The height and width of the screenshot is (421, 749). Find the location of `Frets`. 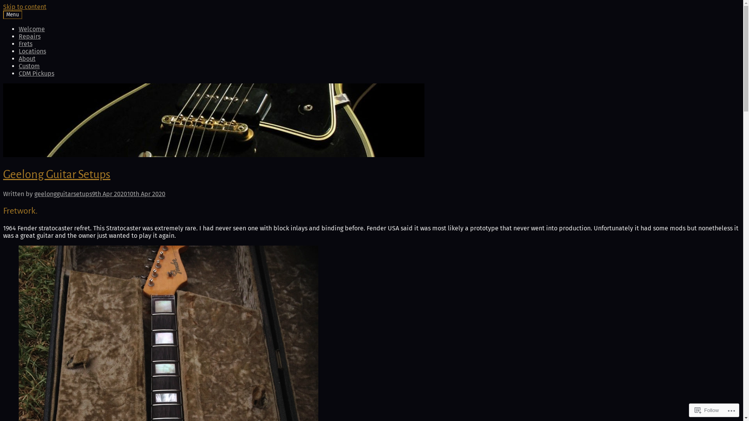

Frets is located at coordinates (26, 44).